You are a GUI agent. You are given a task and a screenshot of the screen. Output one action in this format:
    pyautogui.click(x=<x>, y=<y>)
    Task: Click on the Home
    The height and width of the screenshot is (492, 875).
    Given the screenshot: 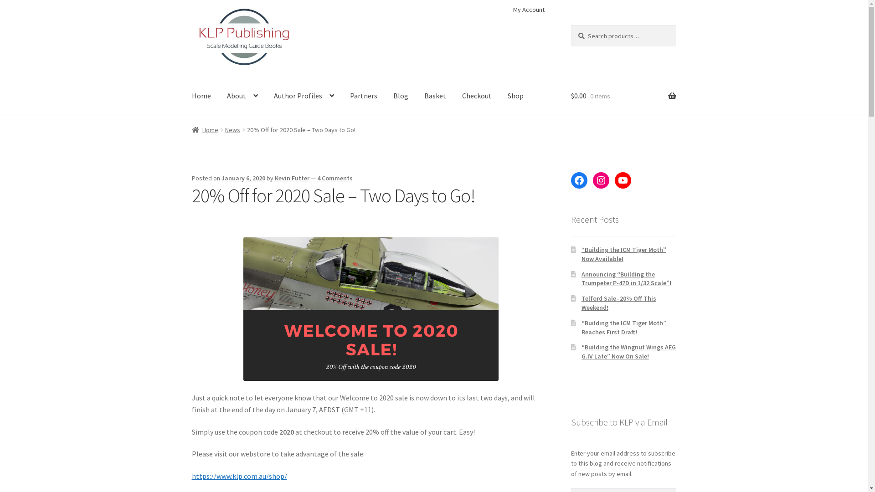 What is the action you would take?
    pyautogui.click(x=205, y=130)
    